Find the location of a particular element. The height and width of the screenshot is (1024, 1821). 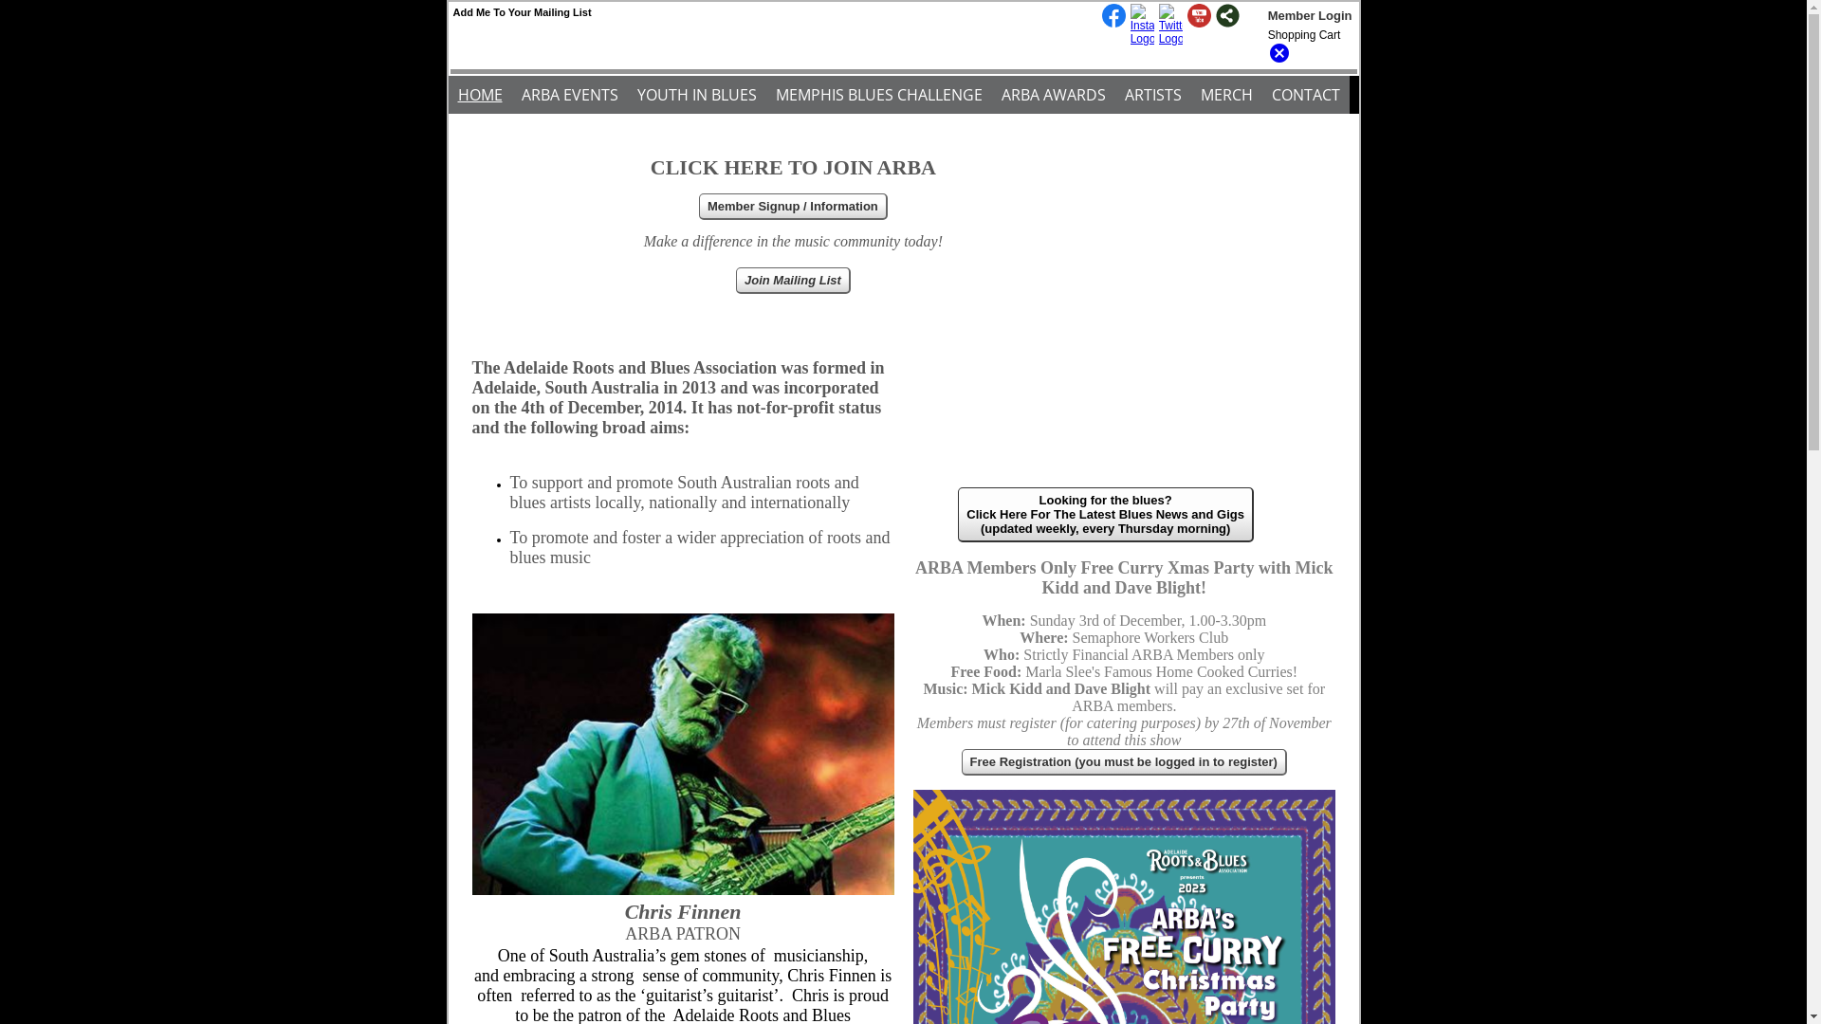

Visit us on Facebook is located at coordinates (1113, 17).